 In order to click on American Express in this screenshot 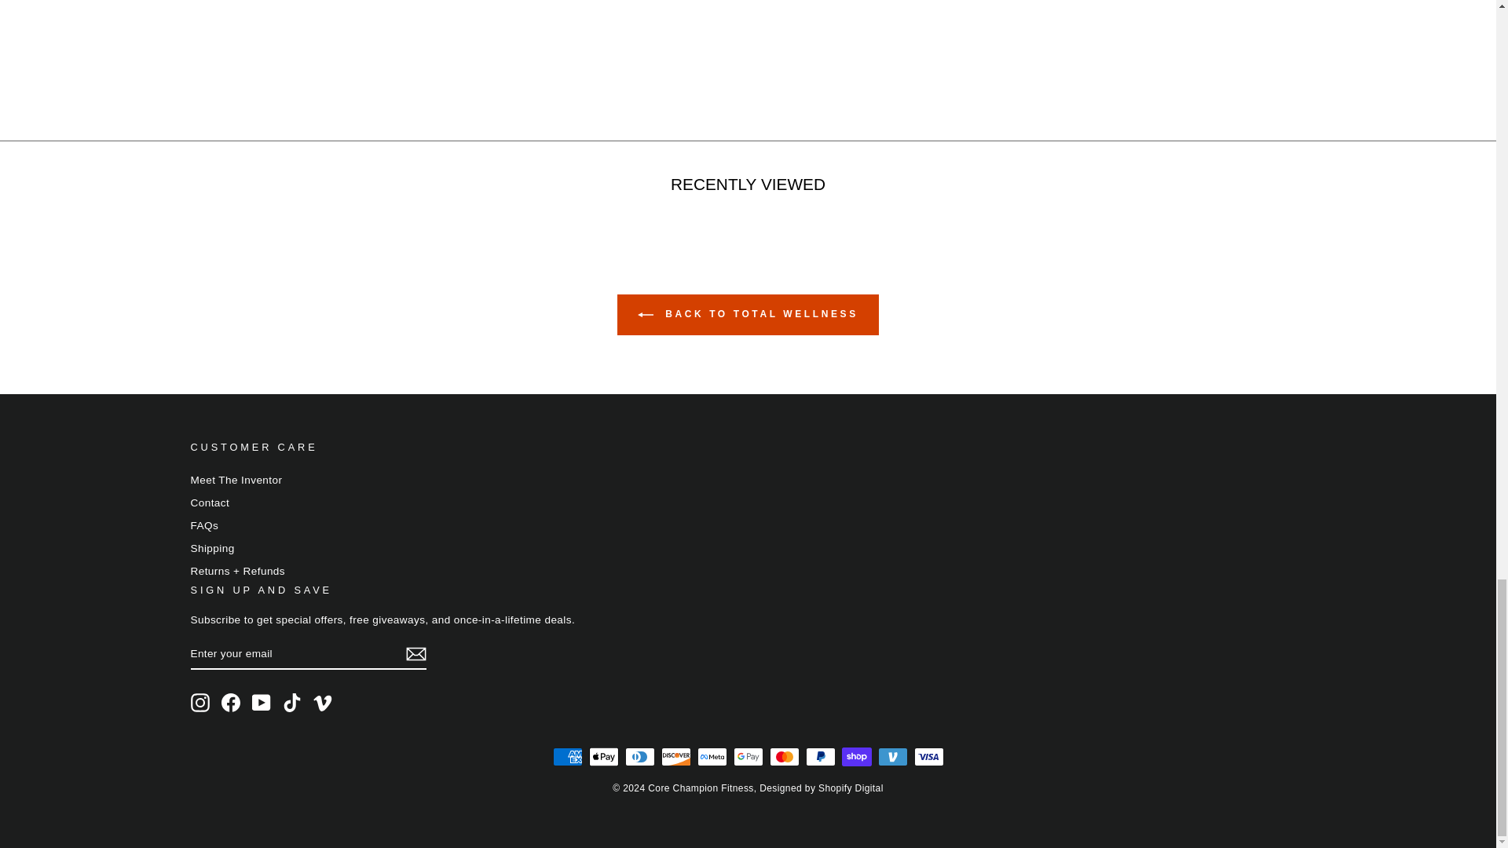, I will do `click(567, 757)`.